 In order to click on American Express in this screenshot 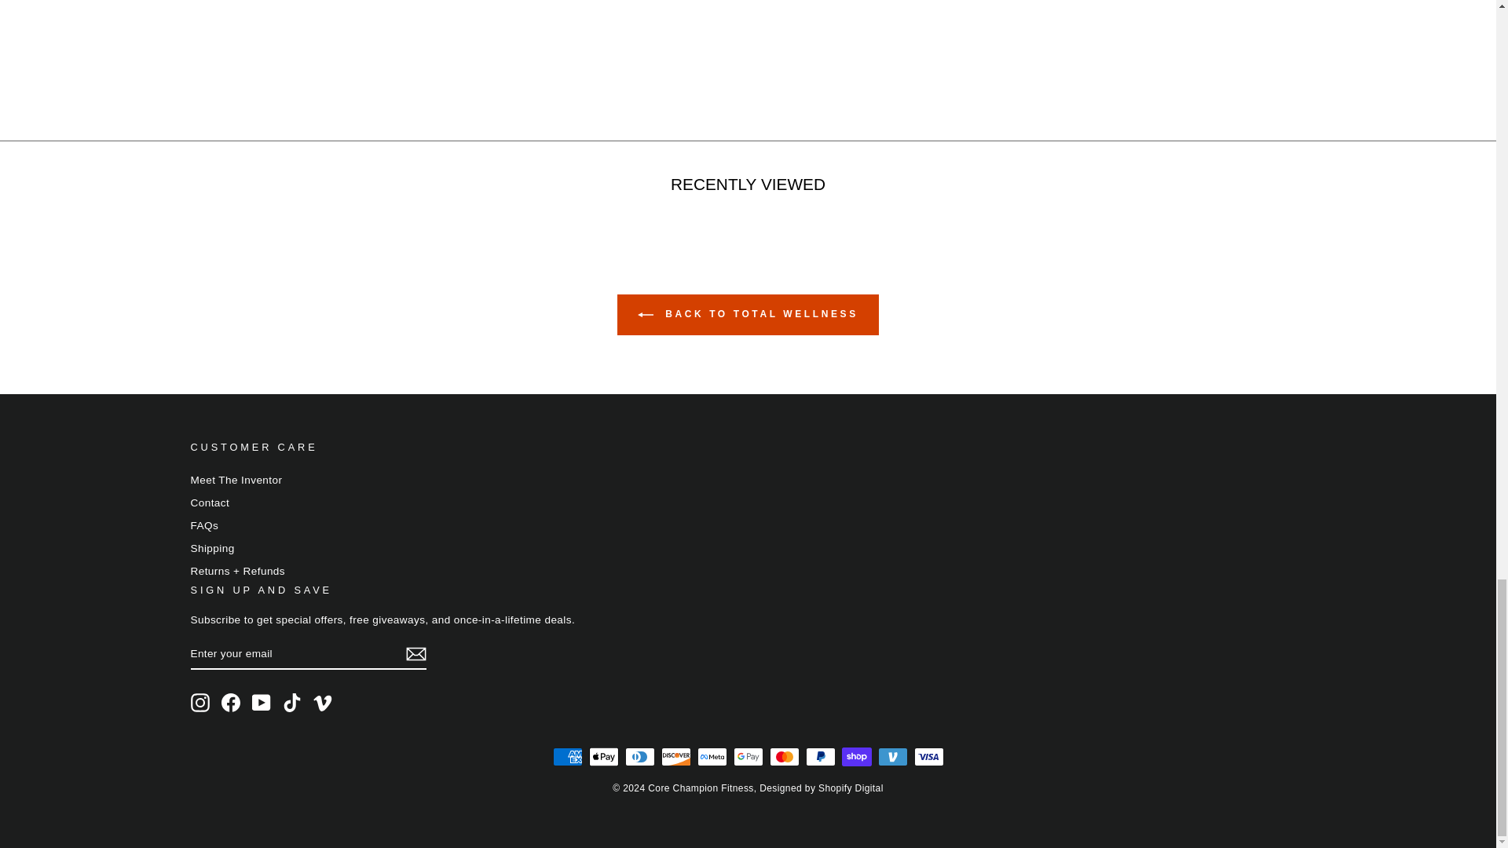, I will do `click(567, 757)`.